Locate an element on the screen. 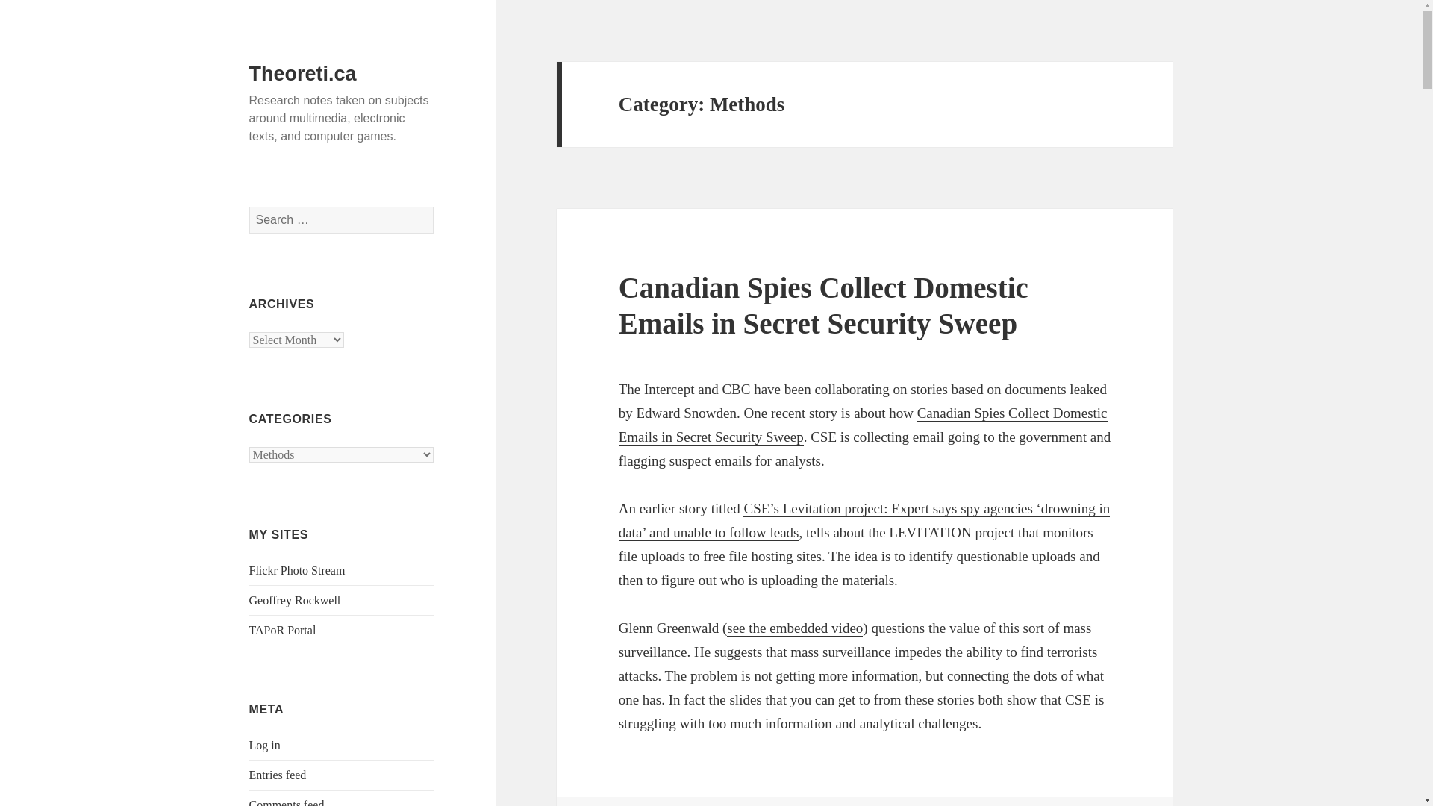  Comments feed is located at coordinates (287, 802).